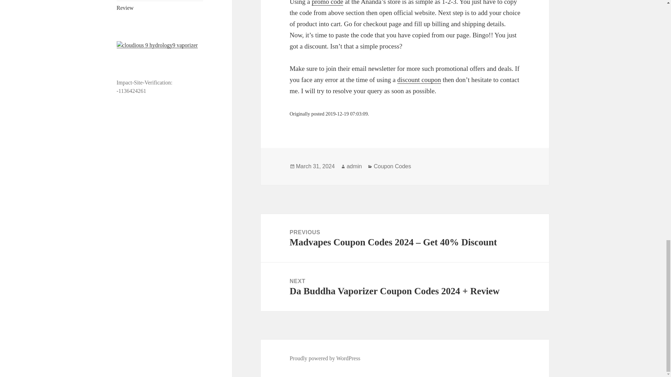  I want to click on Proudly powered by WordPress, so click(325, 358).